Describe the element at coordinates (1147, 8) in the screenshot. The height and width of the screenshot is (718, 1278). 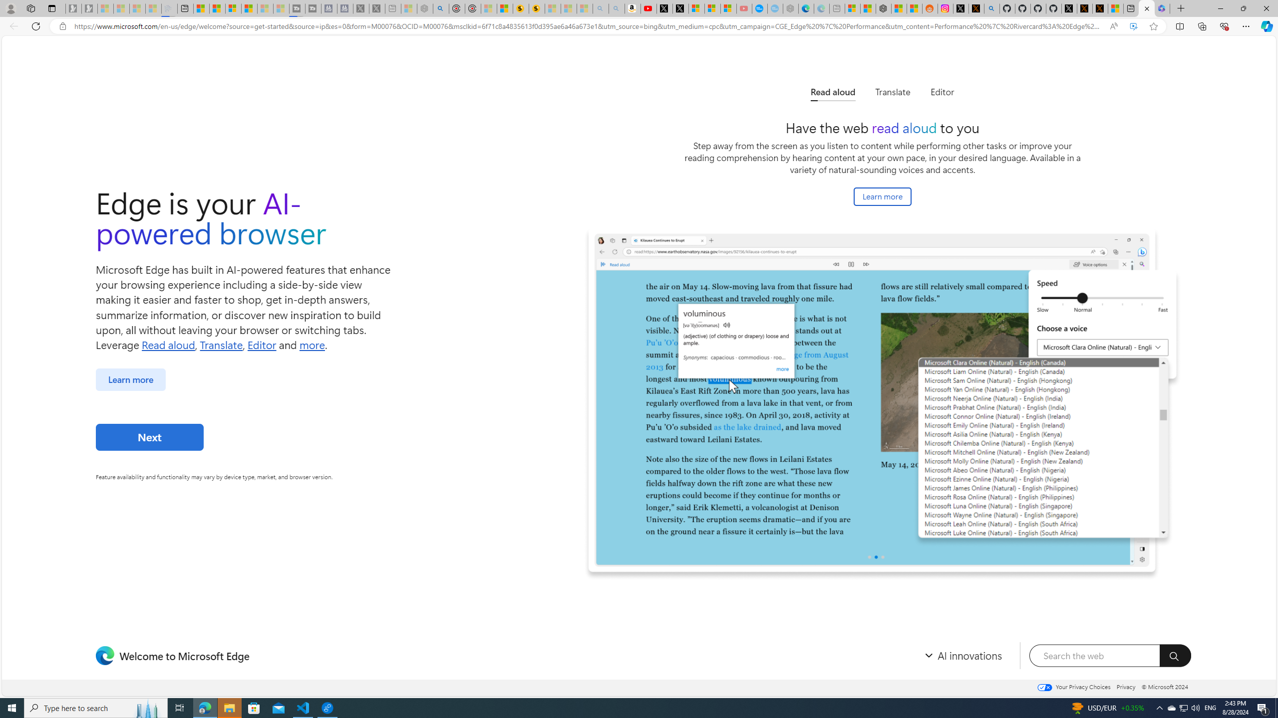
I see `Welcome to Microsoft Edge` at that location.